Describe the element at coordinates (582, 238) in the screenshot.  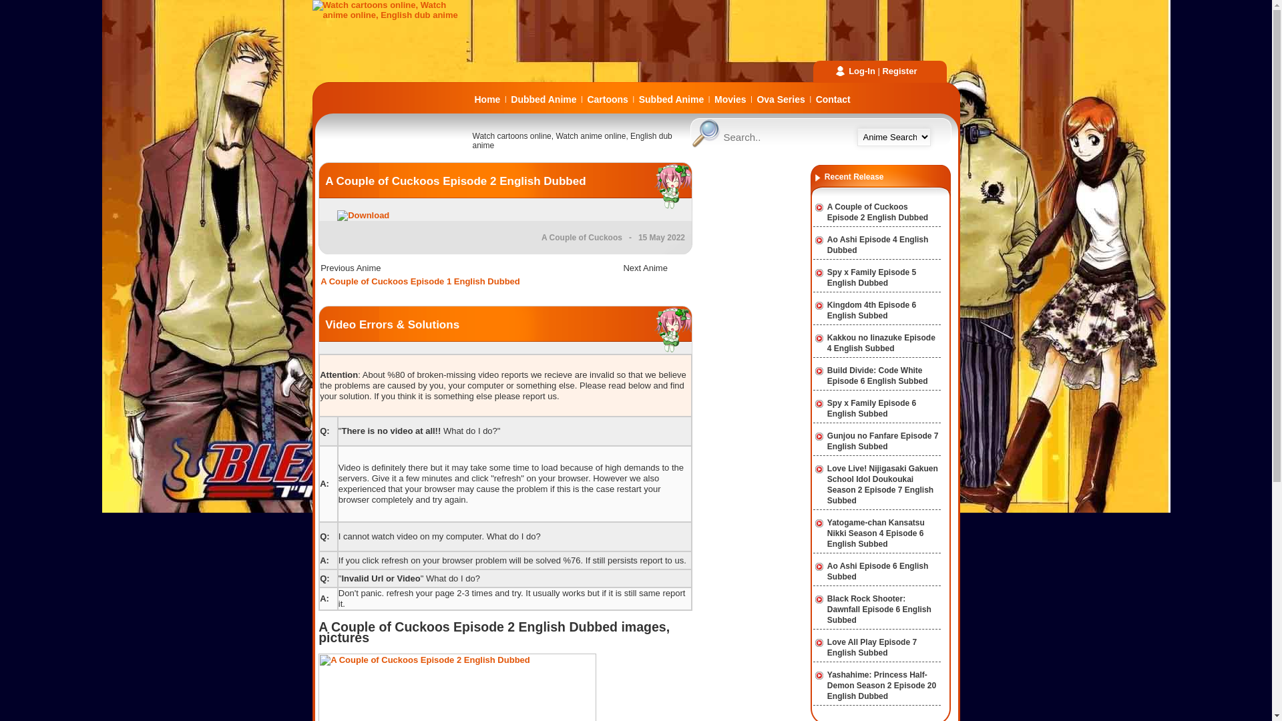
I see `A Couple of Cuckoos` at that location.